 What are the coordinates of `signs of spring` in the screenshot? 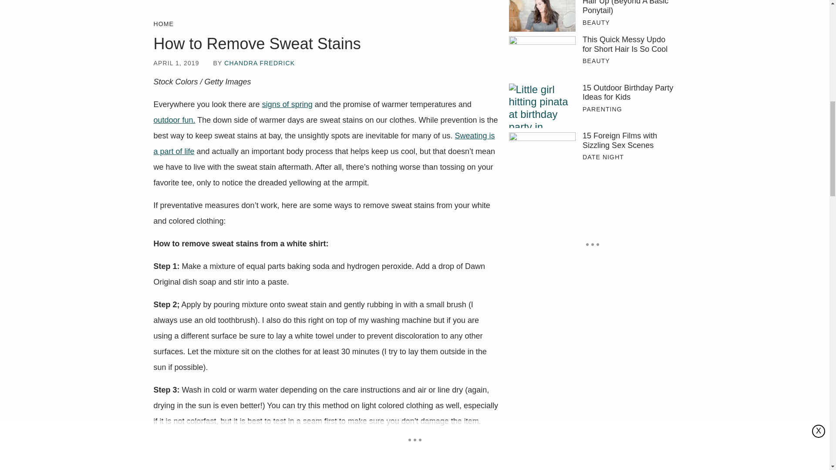 It's located at (287, 104).